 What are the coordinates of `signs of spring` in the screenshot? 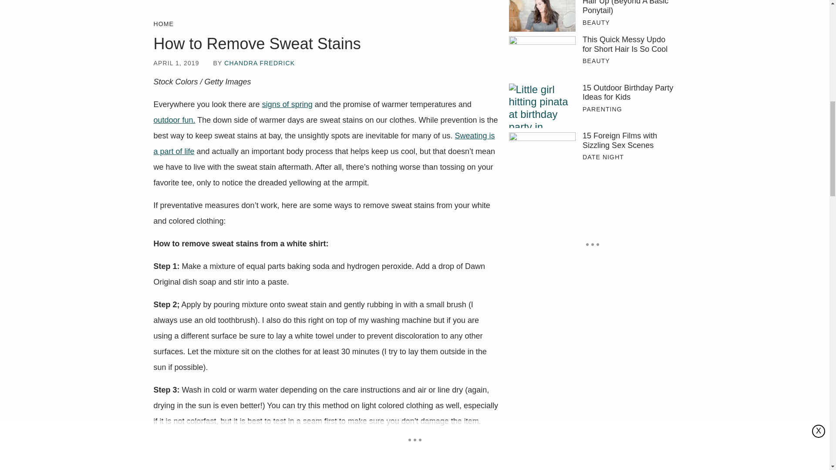 It's located at (287, 104).